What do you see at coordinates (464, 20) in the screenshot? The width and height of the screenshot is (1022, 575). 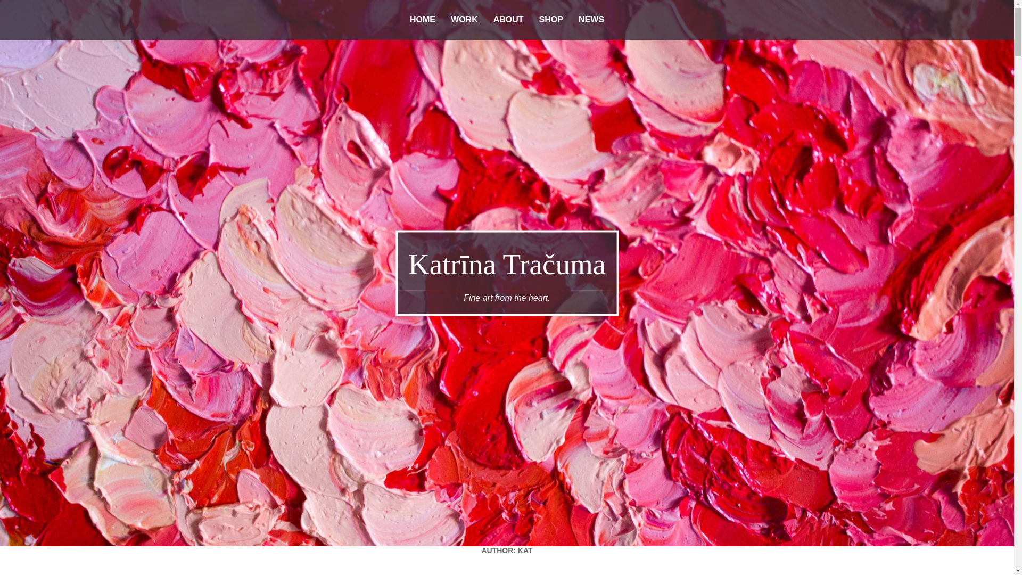 I see `WORK` at bounding box center [464, 20].